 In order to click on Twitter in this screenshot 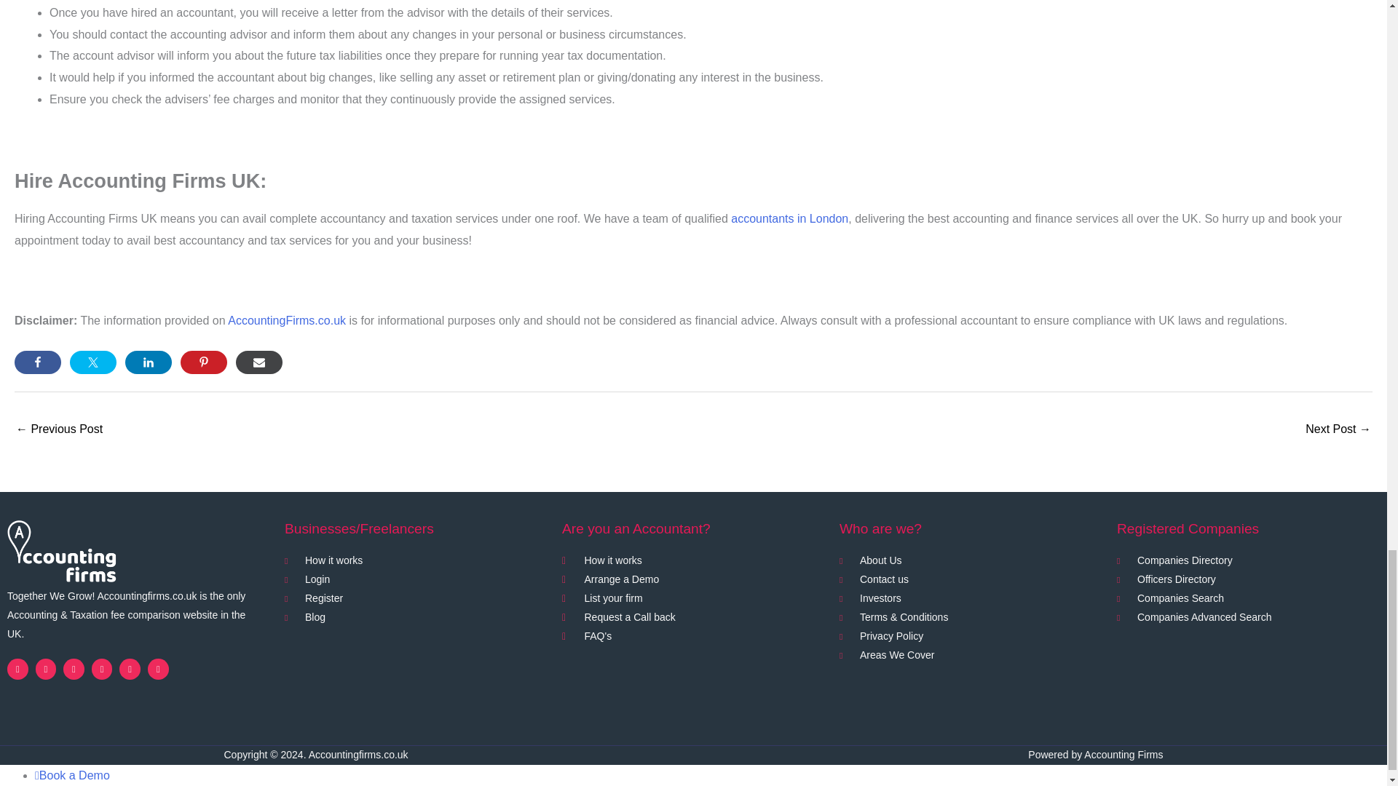, I will do `click(47, 670)`.